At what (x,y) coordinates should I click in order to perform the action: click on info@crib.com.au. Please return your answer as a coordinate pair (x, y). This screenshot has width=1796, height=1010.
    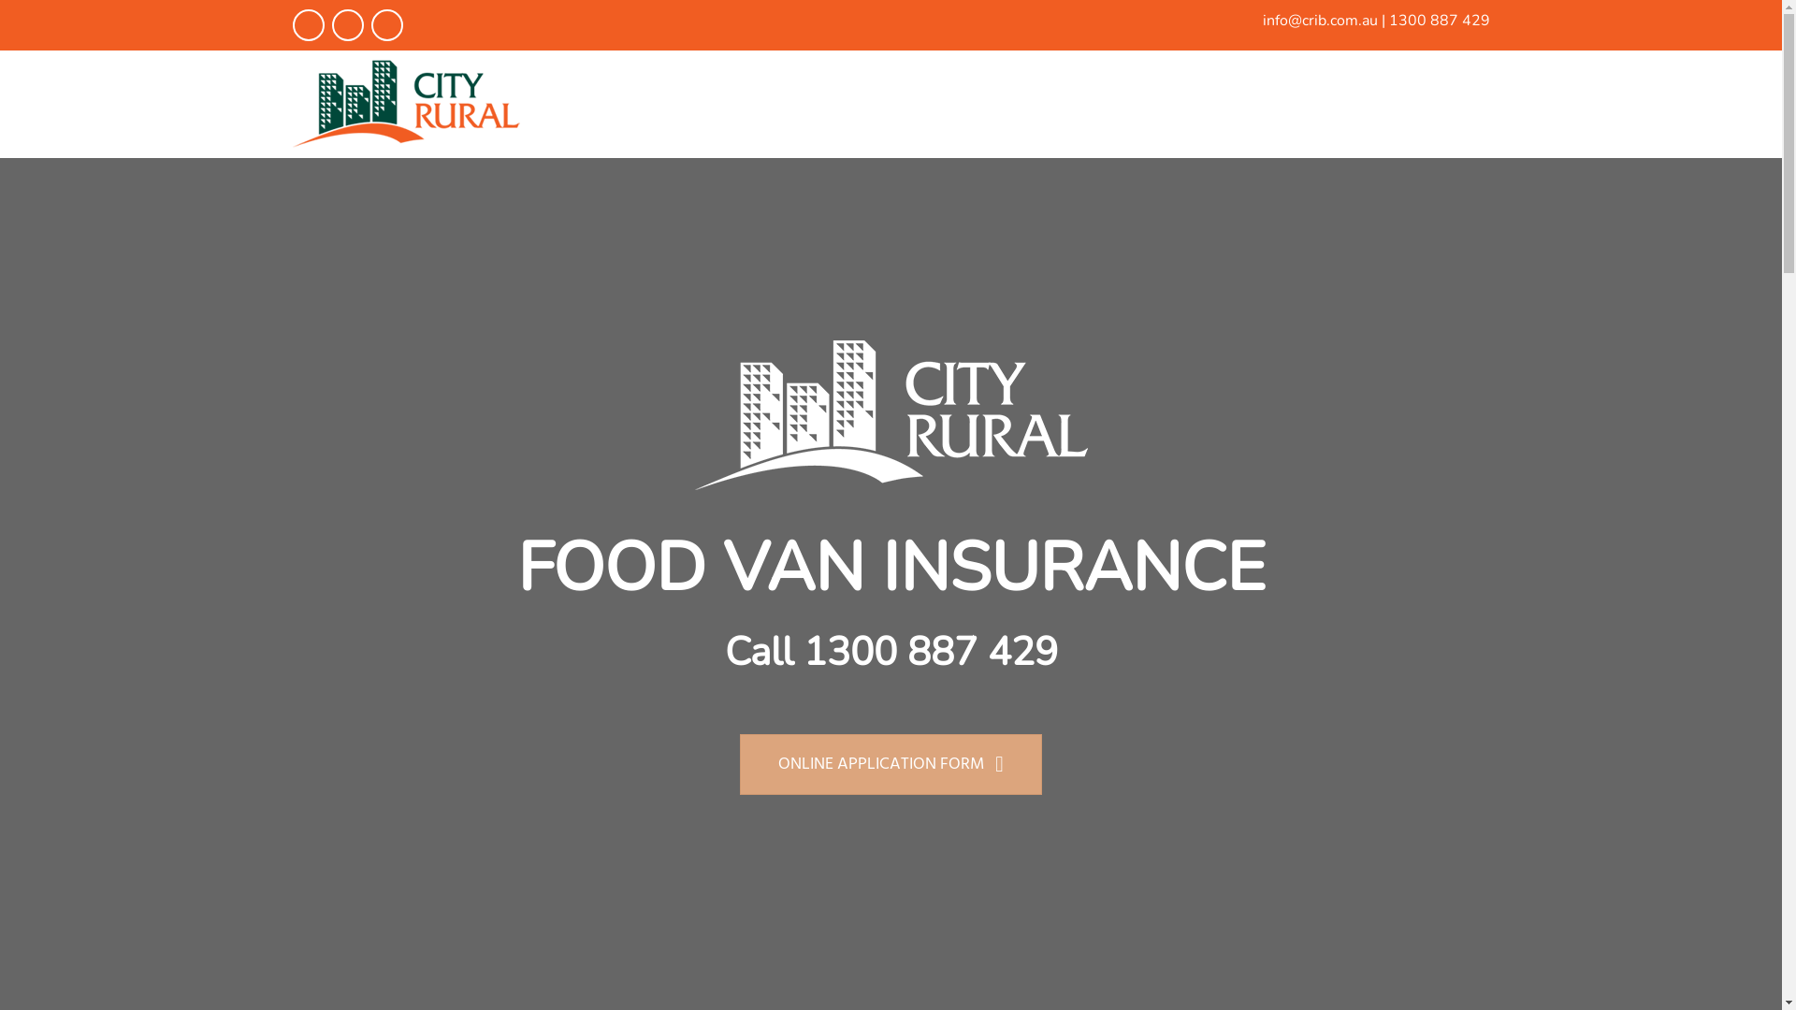
    Looking at the image, I should click on (1321, 21).